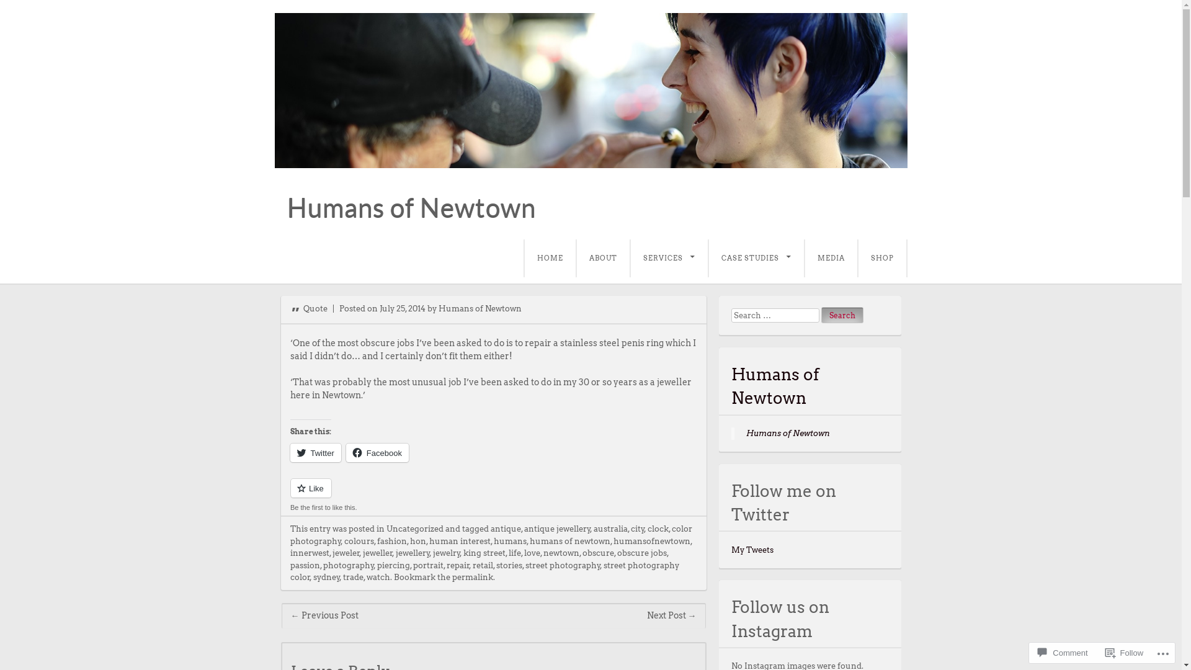  Describe the element at coordinates (510, 541) in the screenshot. I see `humans` at that location.